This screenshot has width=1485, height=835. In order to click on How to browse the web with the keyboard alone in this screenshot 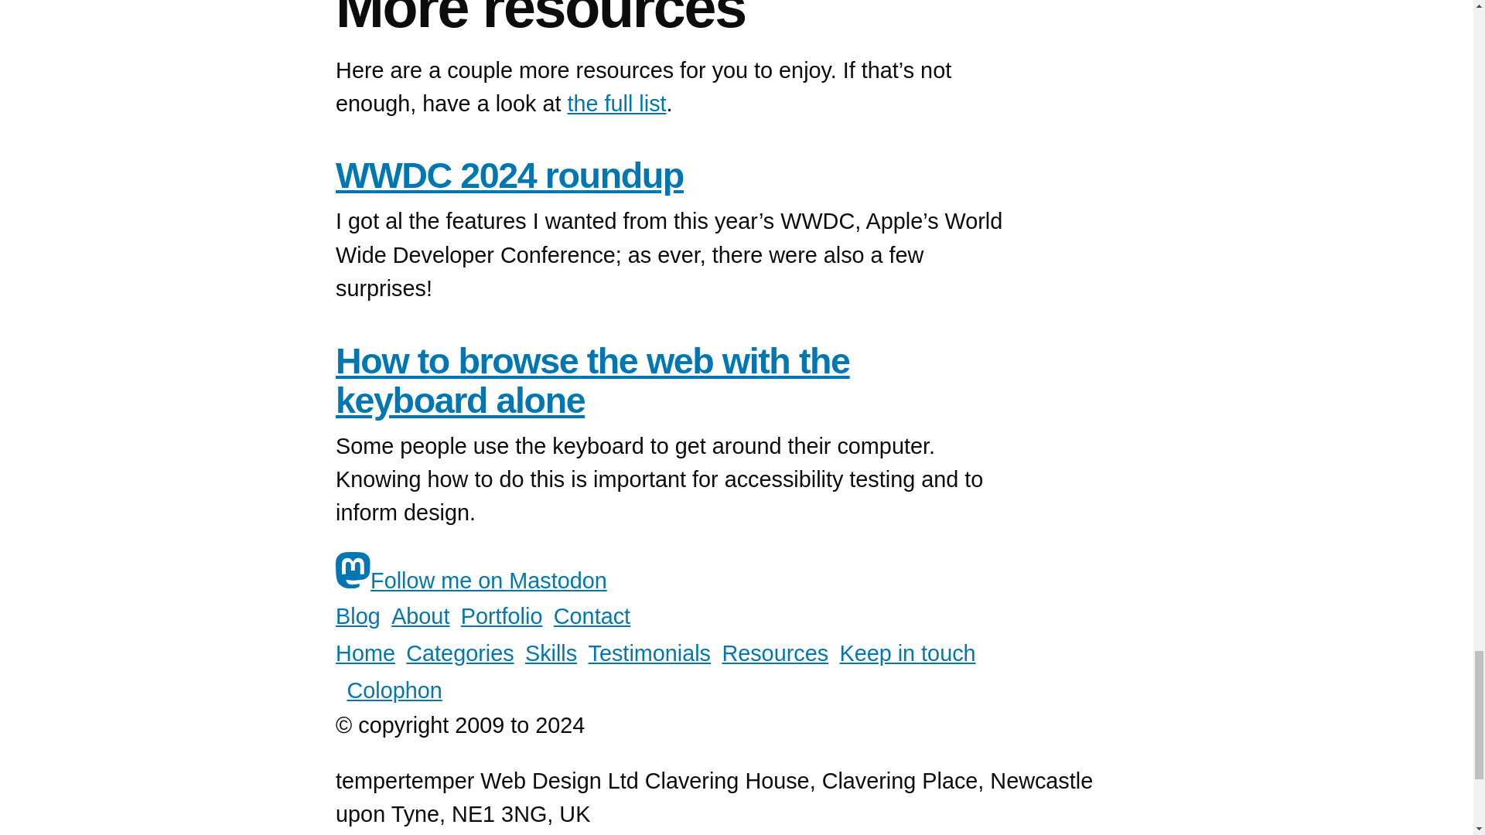, I will do `click(592, 380)`.